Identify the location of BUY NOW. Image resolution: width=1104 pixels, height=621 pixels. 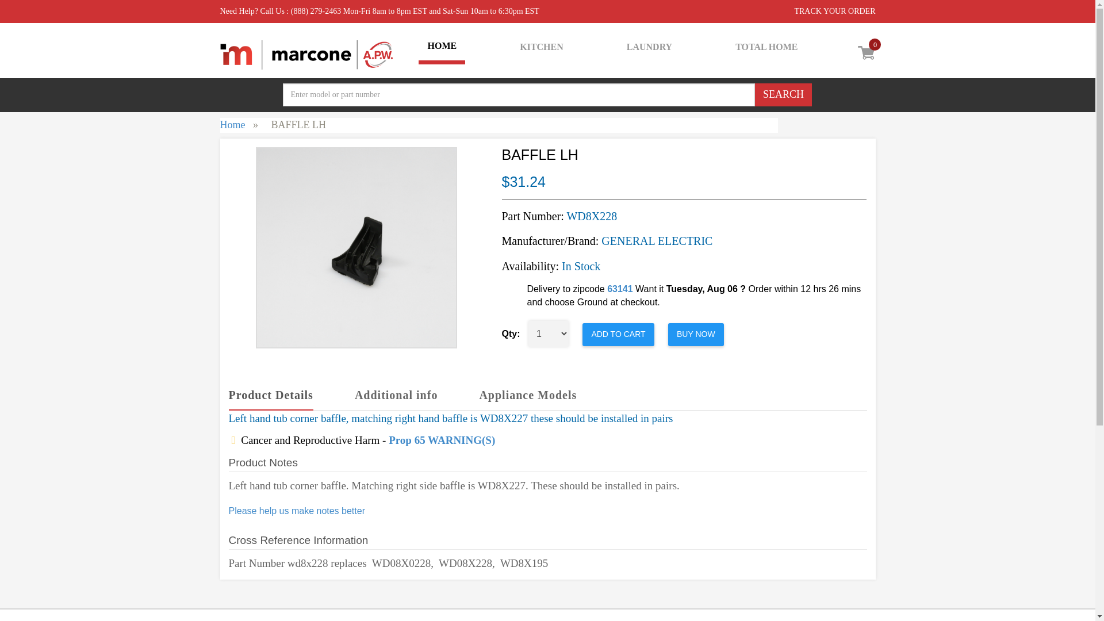
(696, 334).